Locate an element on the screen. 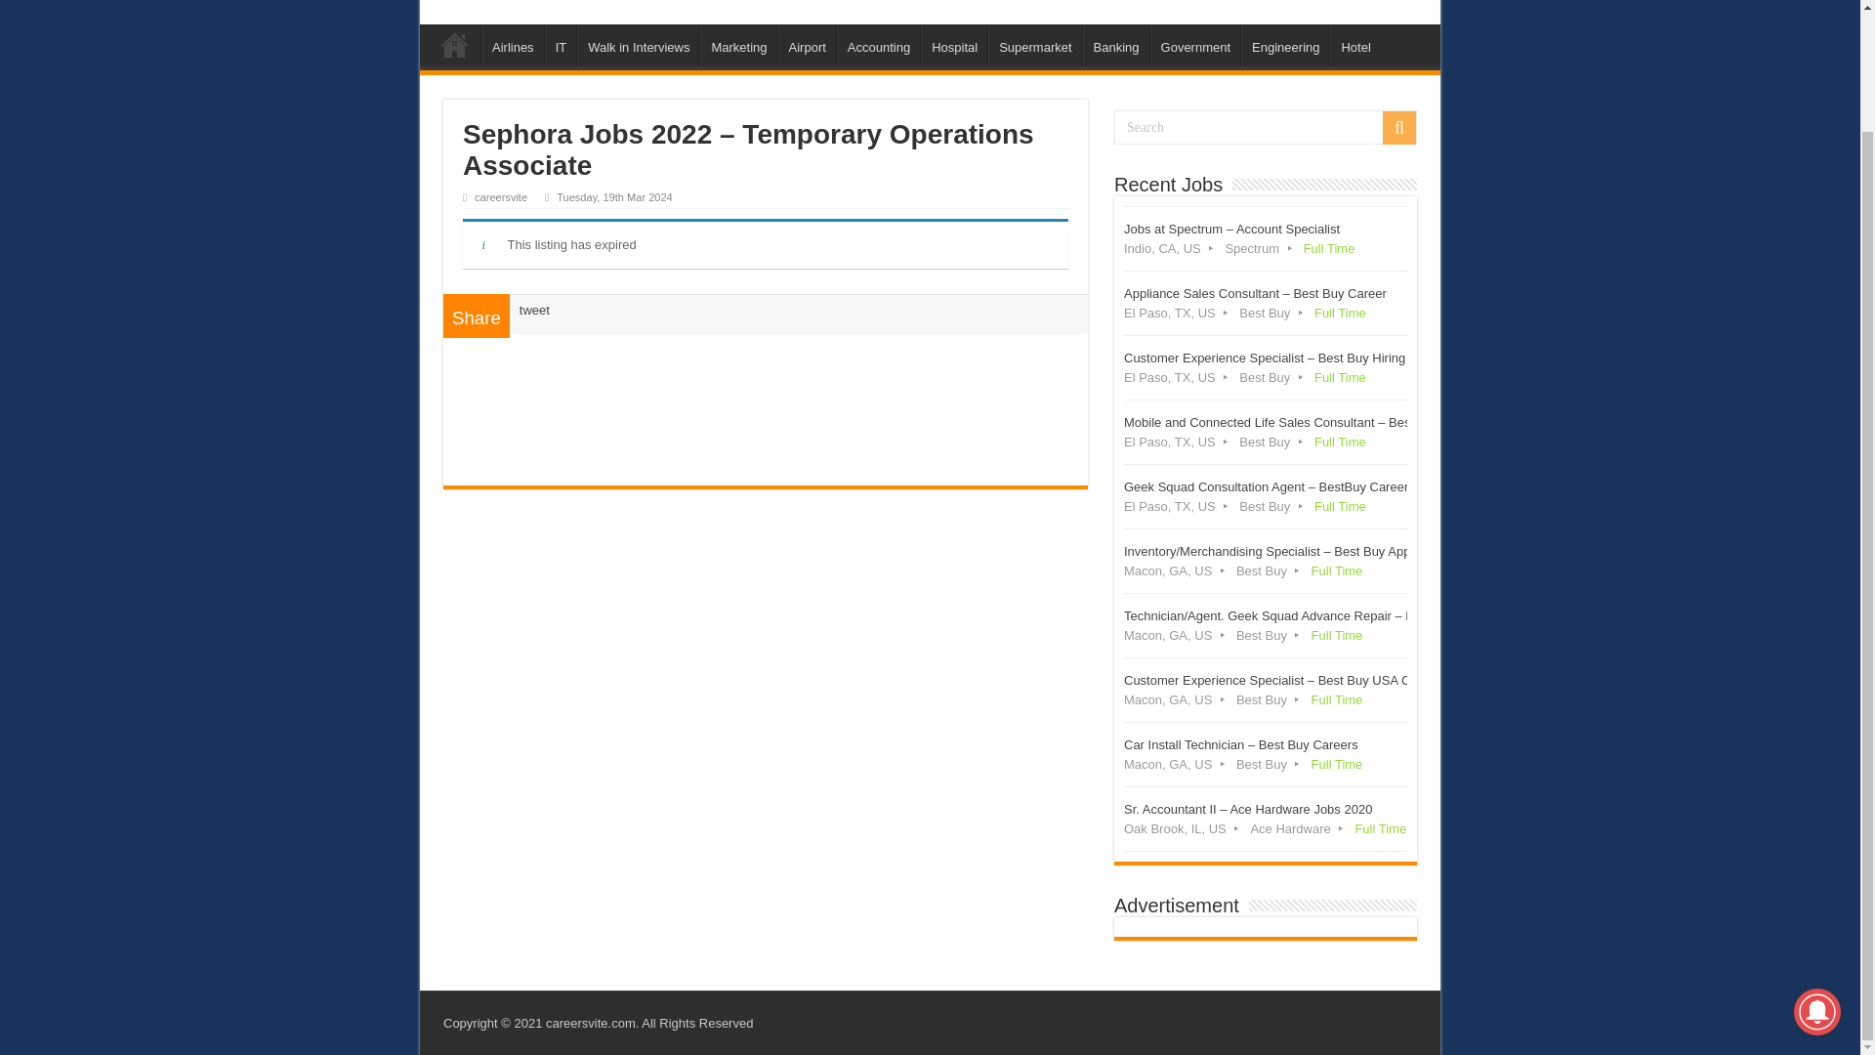 This screenshot has height=1055, width=1875. Advertisement is located at coordinates (766, 403).